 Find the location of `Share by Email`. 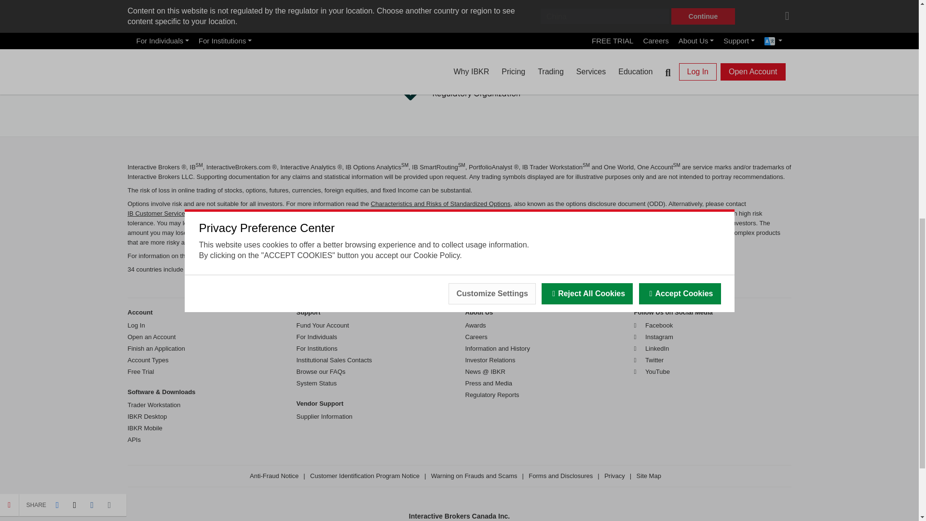

Share by Email is located at coordinates (109, 64).